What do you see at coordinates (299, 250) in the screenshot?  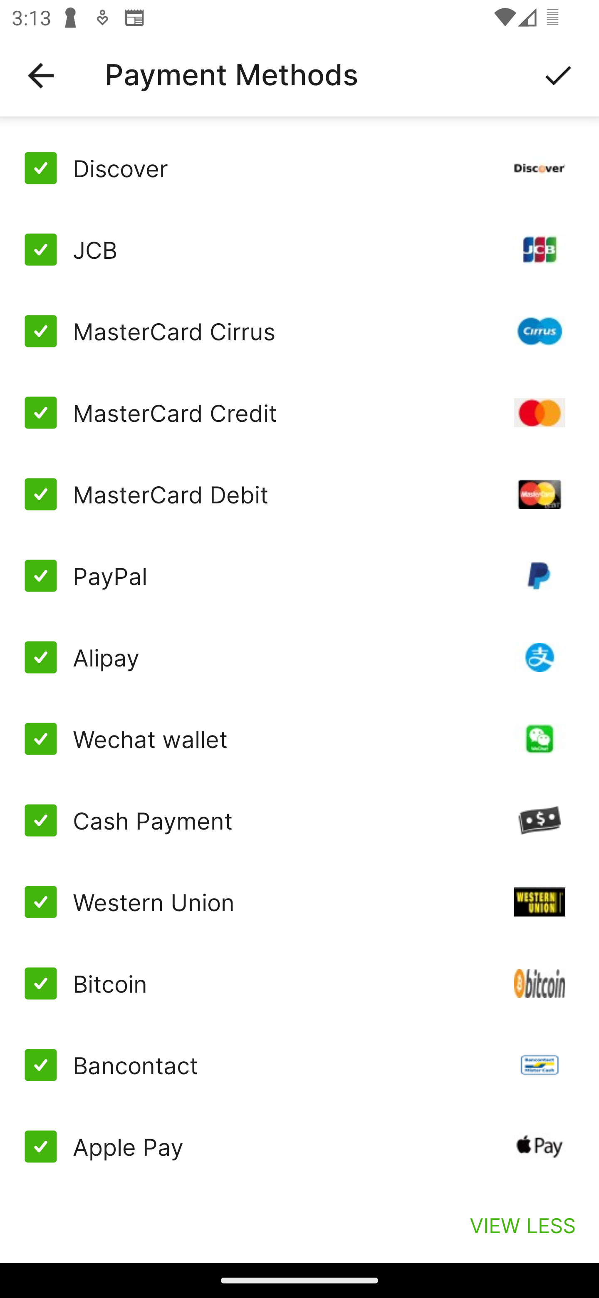 I see `JCB` at bounding box center [299, 250].